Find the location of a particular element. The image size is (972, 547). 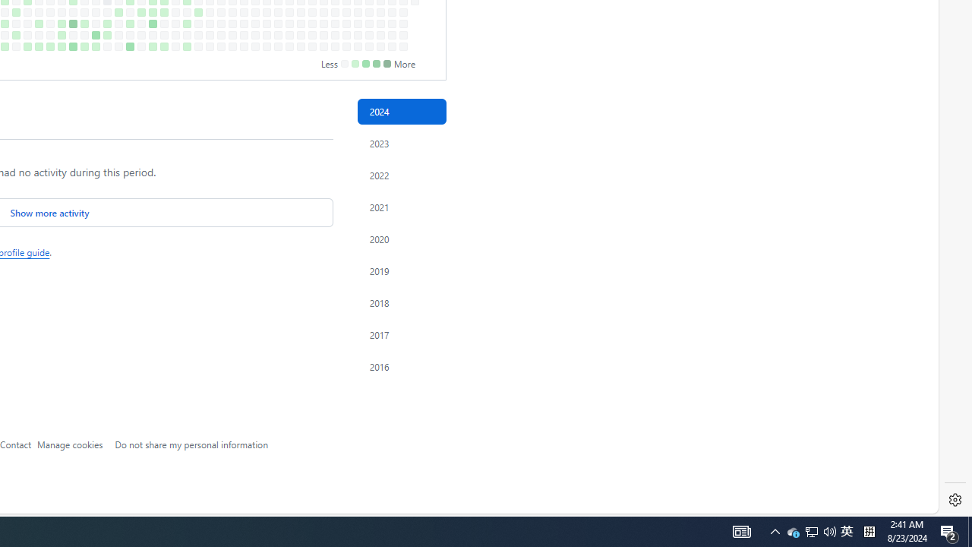

1 contribution on May 25th. is located at coordinates (50, 46).